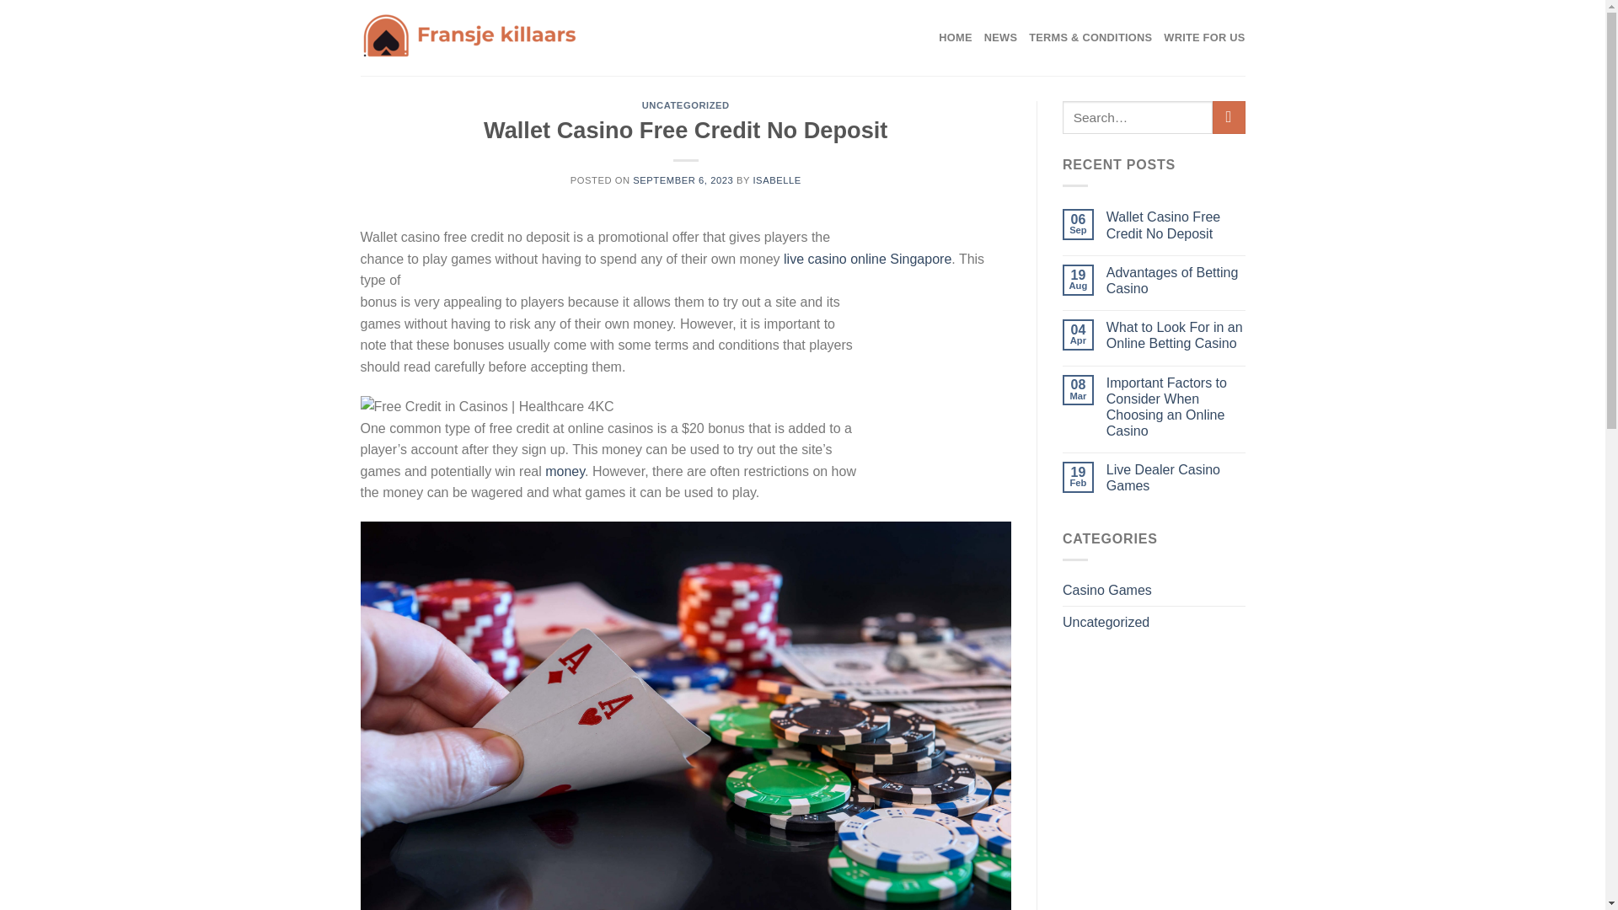 This screenshot has height=910, width=1618. What do you see at coordinates (866, 260) in the screenshot?
I see `live casino online Singapore` at bounding box center [866, 260].